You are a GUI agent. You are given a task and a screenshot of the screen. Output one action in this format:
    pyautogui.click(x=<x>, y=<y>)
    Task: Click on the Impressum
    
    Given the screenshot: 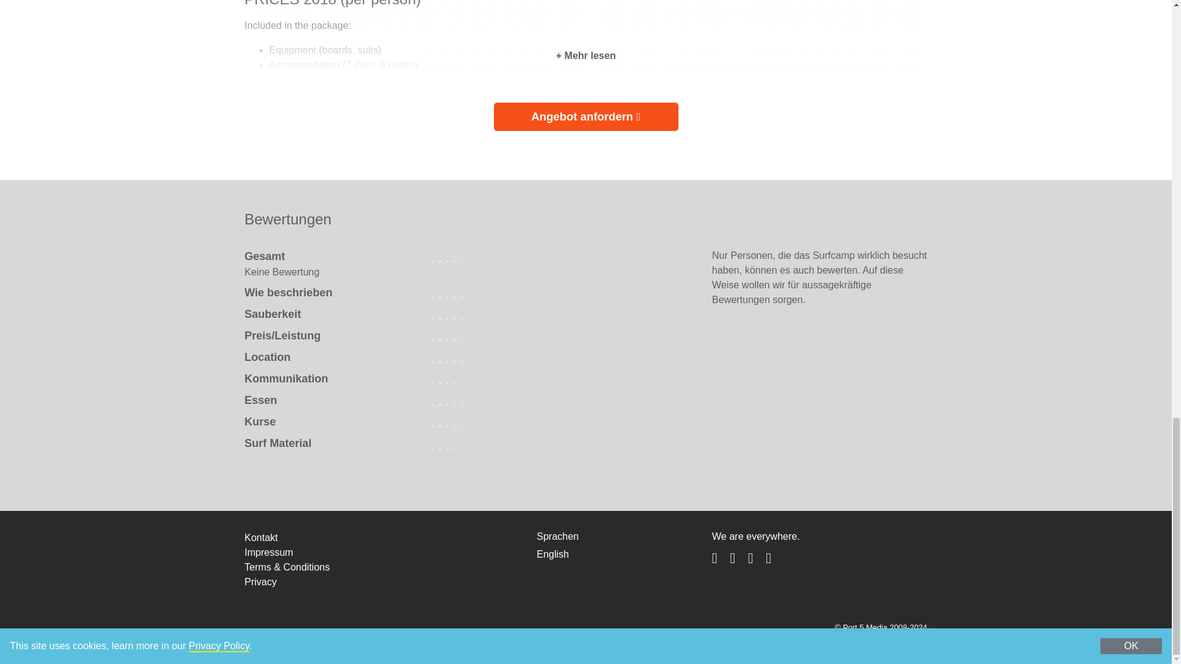 What is the action you would take?
    pyautogui.click(x=268, y=552)
    